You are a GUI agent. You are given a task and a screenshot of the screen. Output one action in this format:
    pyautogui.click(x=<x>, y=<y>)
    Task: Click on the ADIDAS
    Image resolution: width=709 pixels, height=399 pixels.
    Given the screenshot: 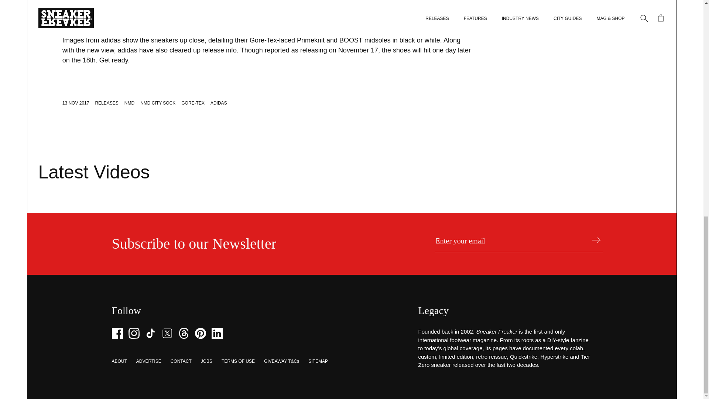 What is the action you would take?
    pyautogui.click(x=219, y=103)
    